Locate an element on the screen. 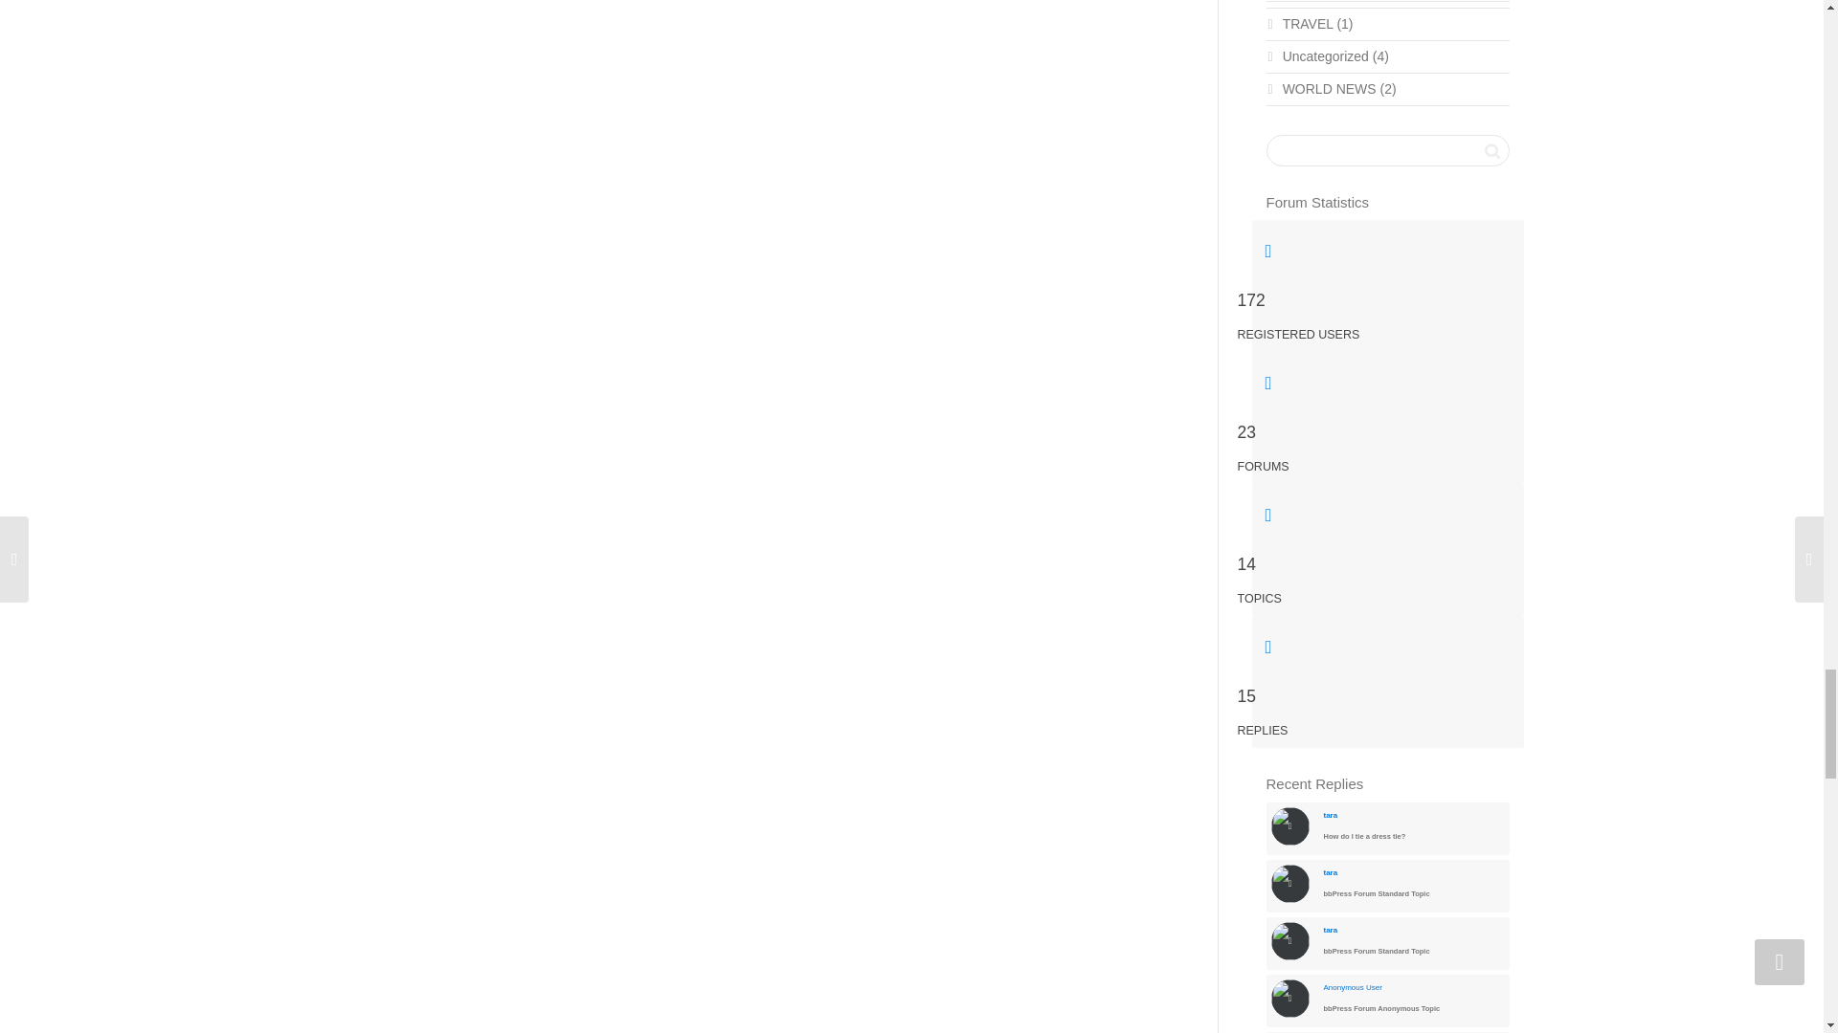 This screenshot has height=1033, width=1838. Search is located at coordinates (1491, 150).